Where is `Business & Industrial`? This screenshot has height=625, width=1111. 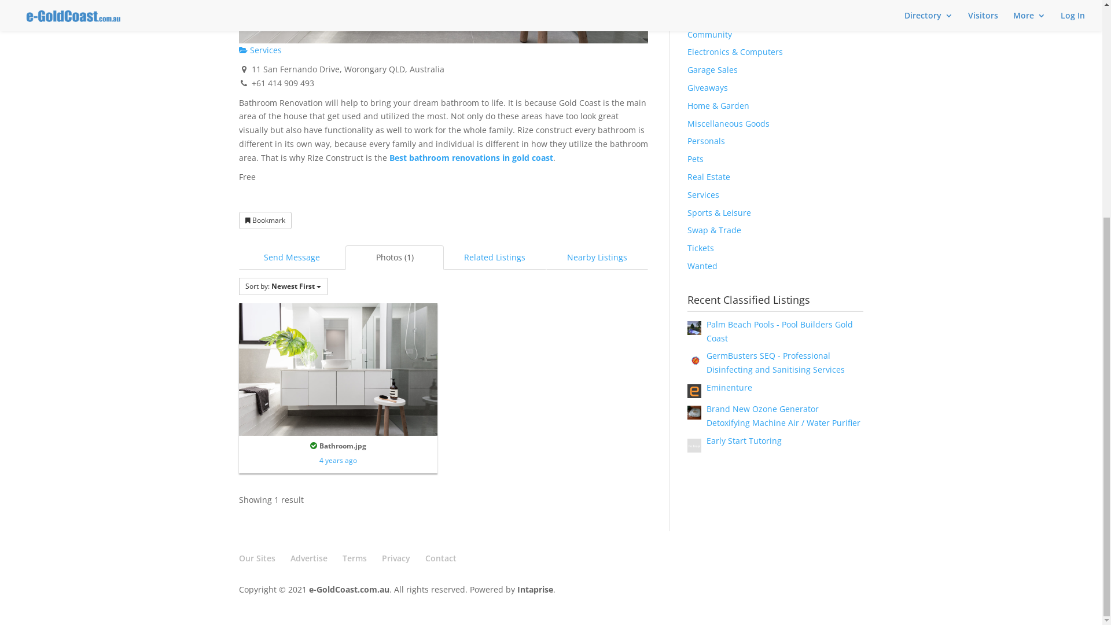 Business & Industrial is located at coordinates (729, 326).